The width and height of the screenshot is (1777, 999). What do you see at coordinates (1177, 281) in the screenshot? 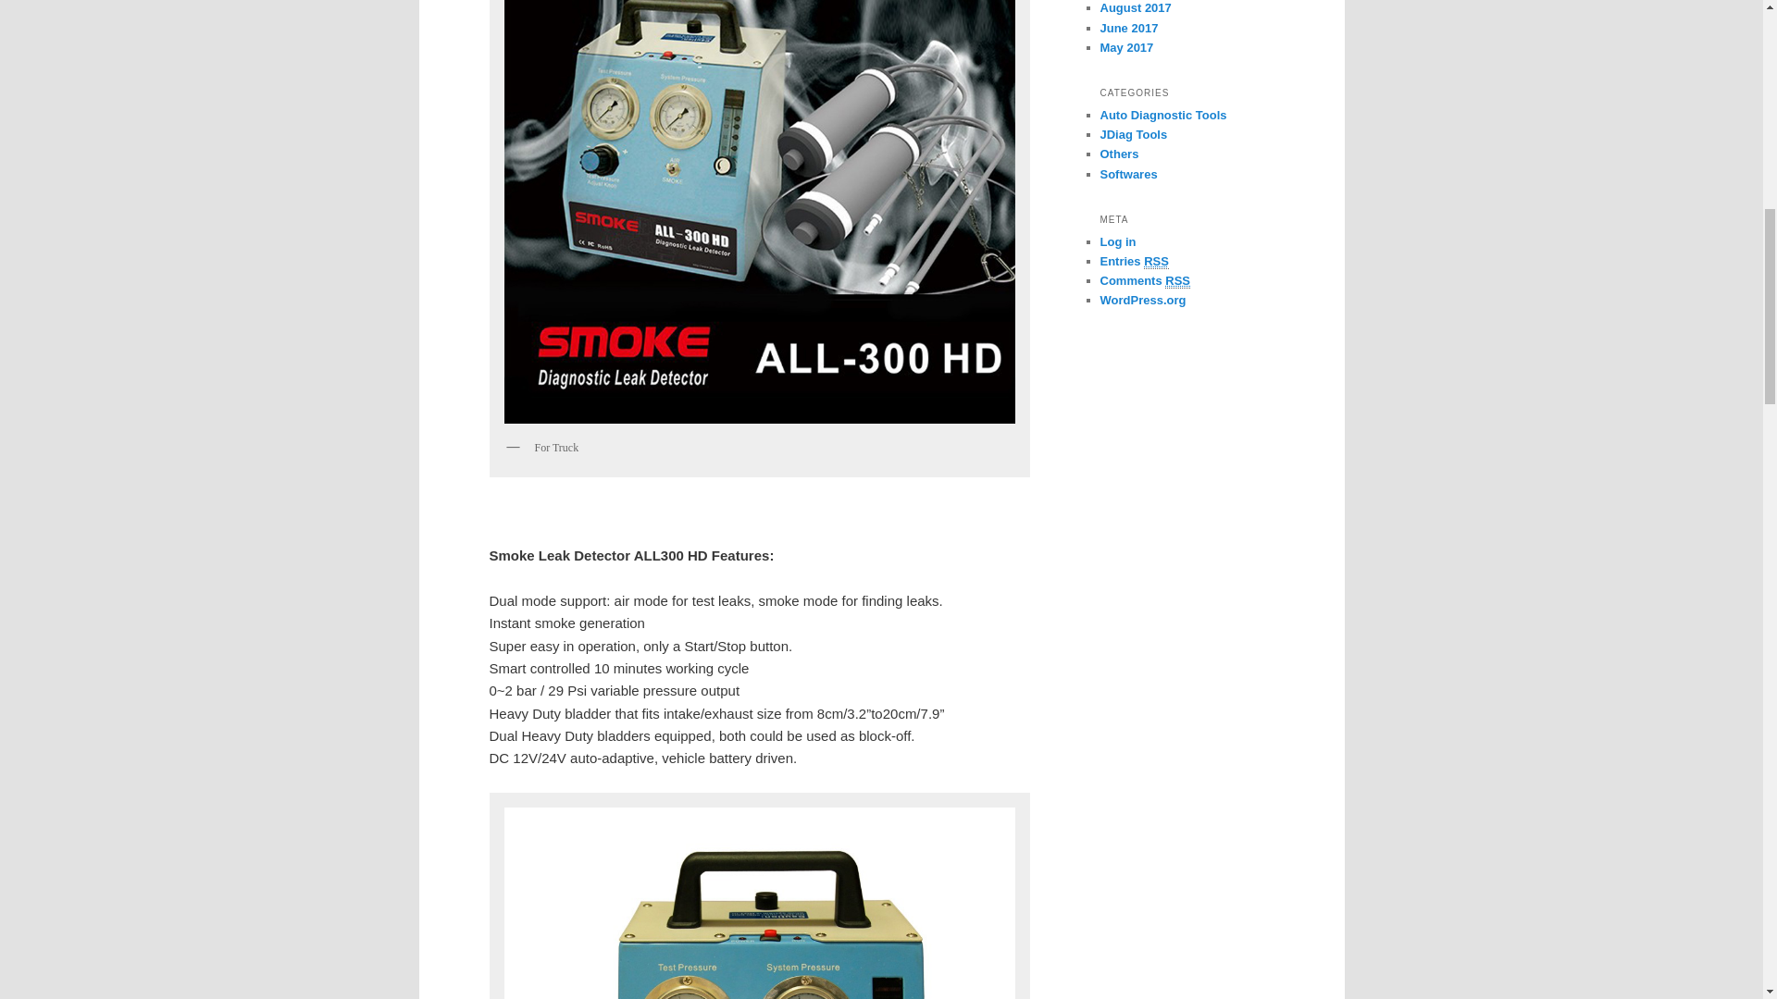
I see `Really Simple Syndication` at bounding box center [1177, 281].